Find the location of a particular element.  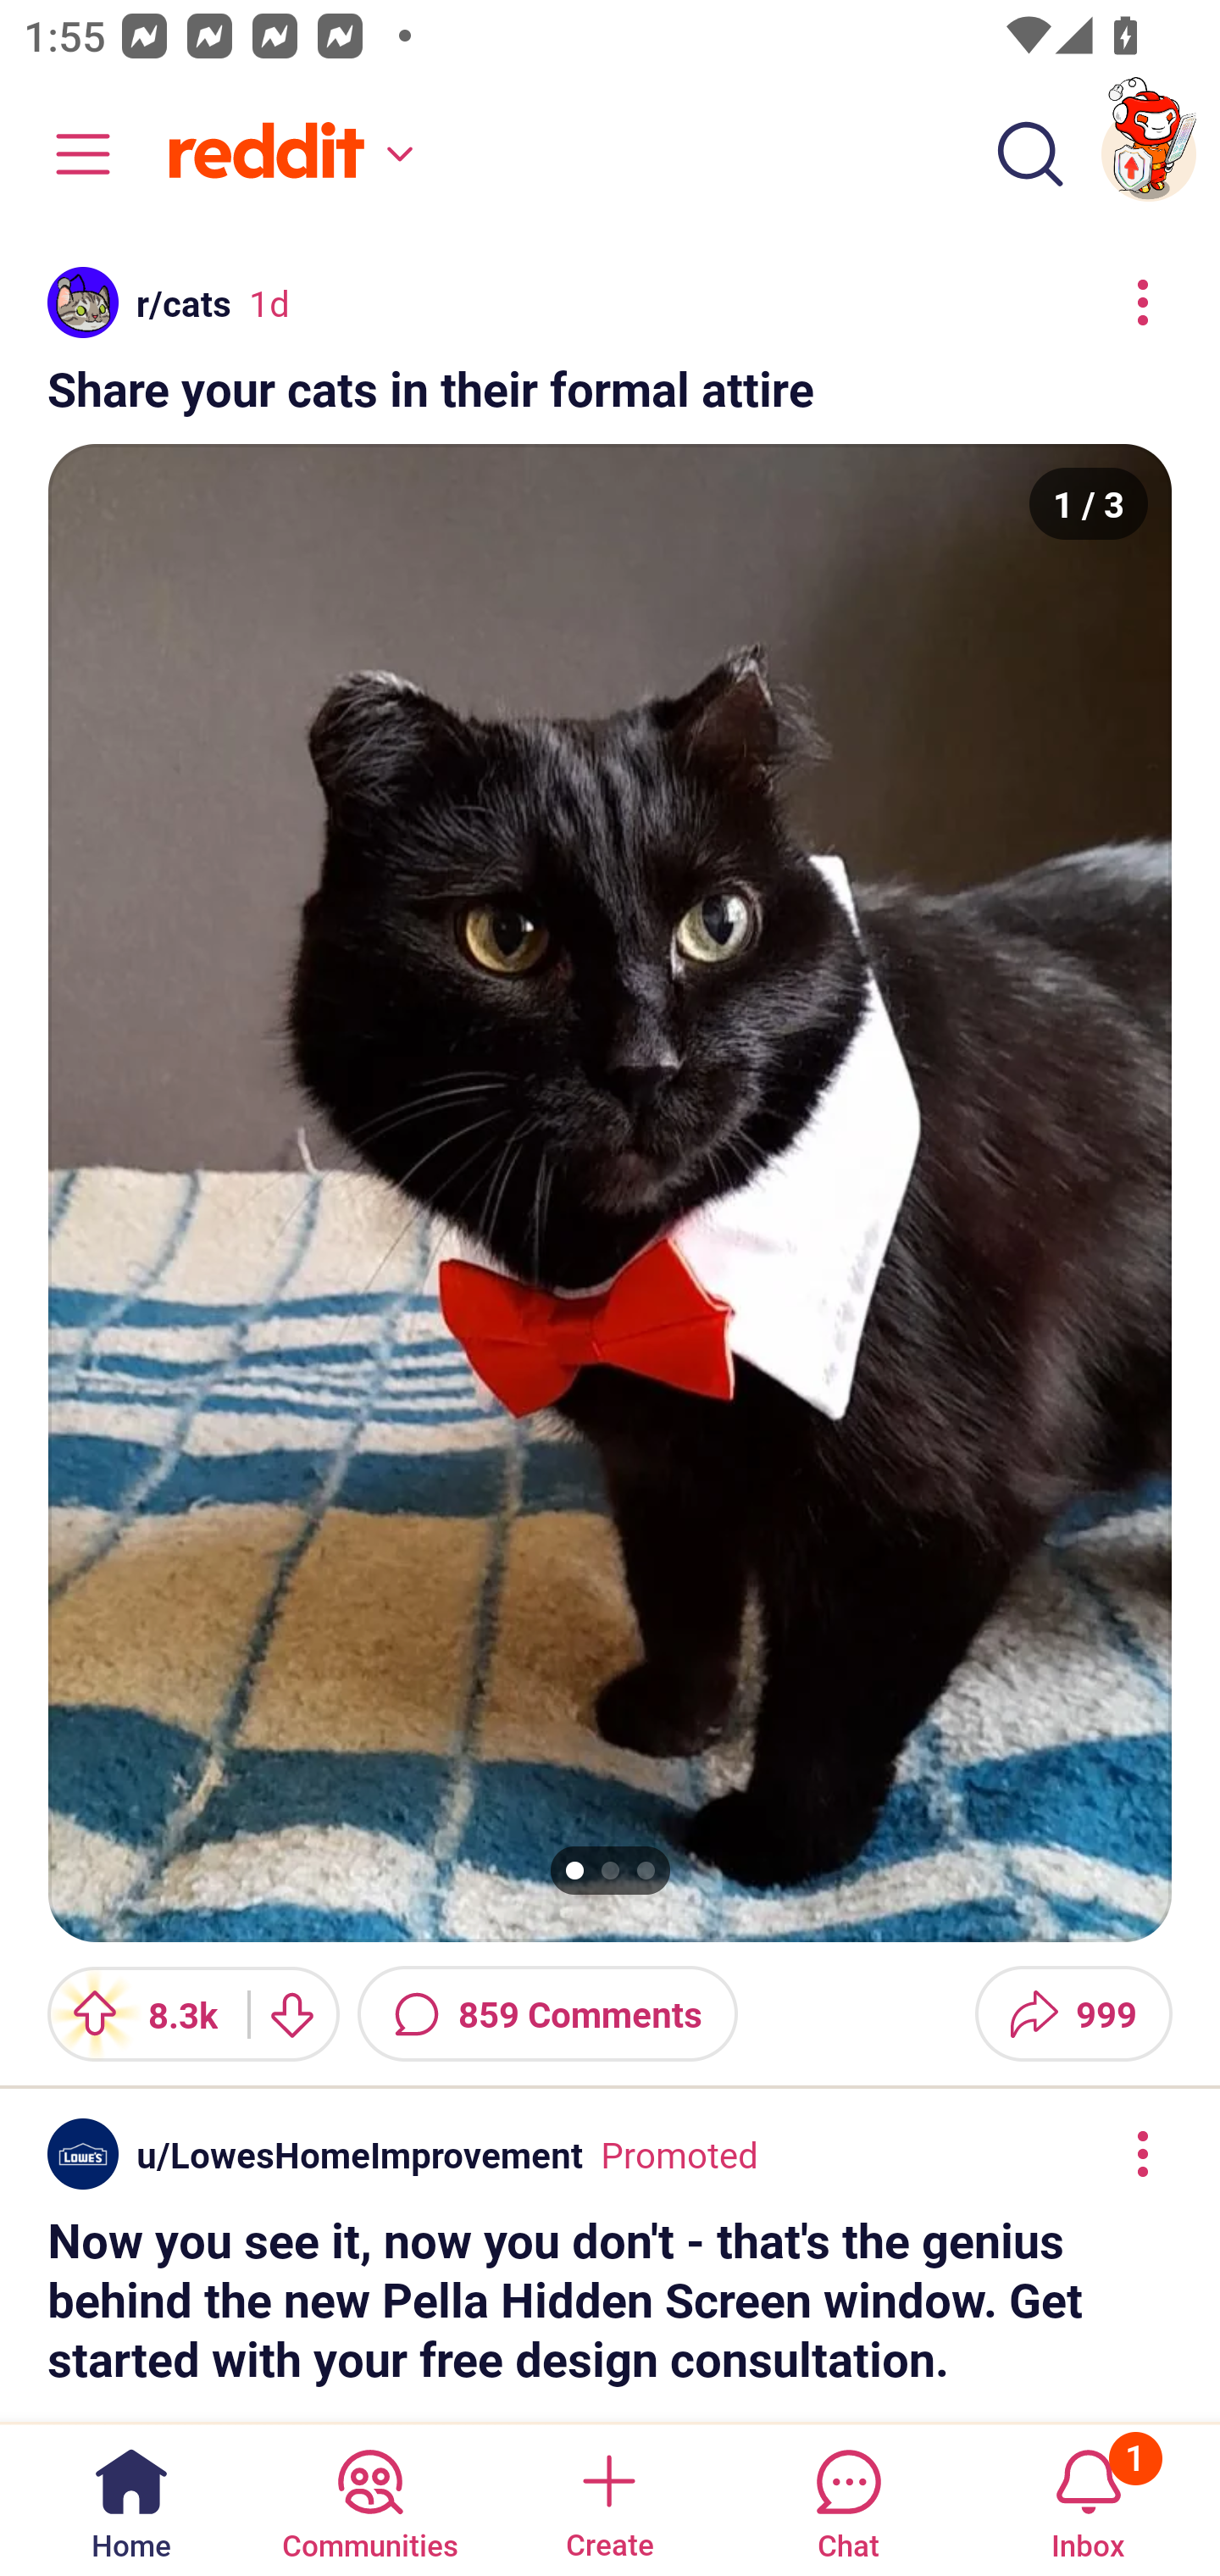

Home is located at coordinates (131, 2498).